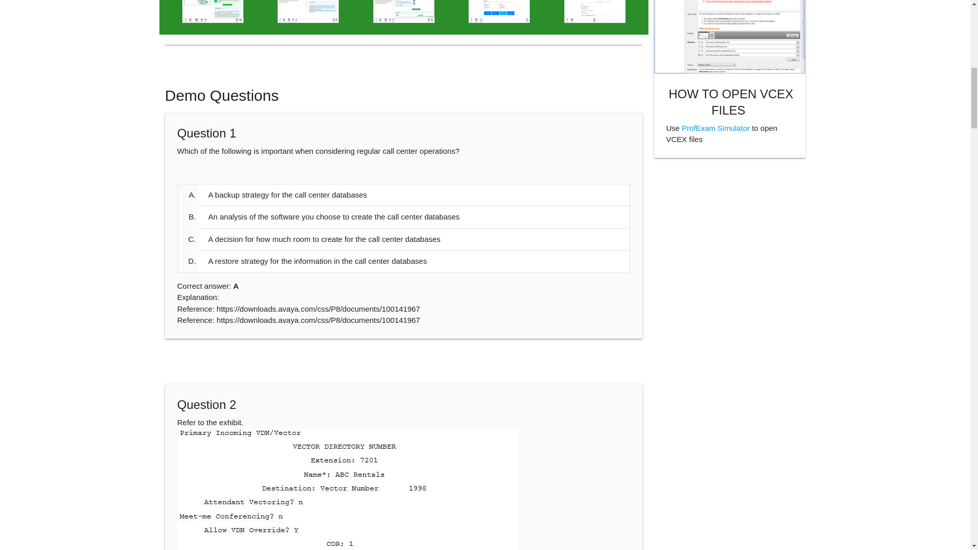  What do you see at coordinates (716, 128) in the screenshot?
I see `ProfExam Simulator` at bounding box center [716, 128].